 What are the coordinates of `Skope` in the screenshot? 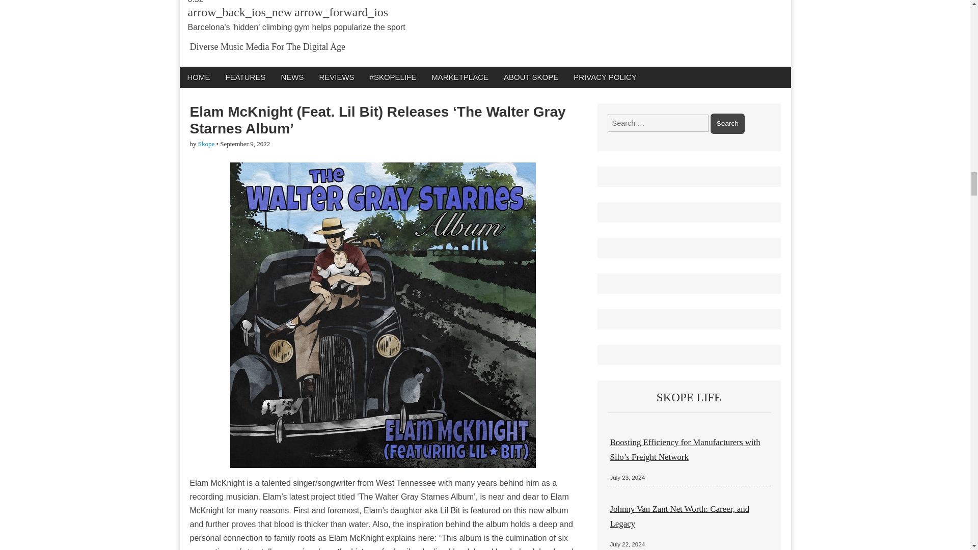 It's located at (207, 144).